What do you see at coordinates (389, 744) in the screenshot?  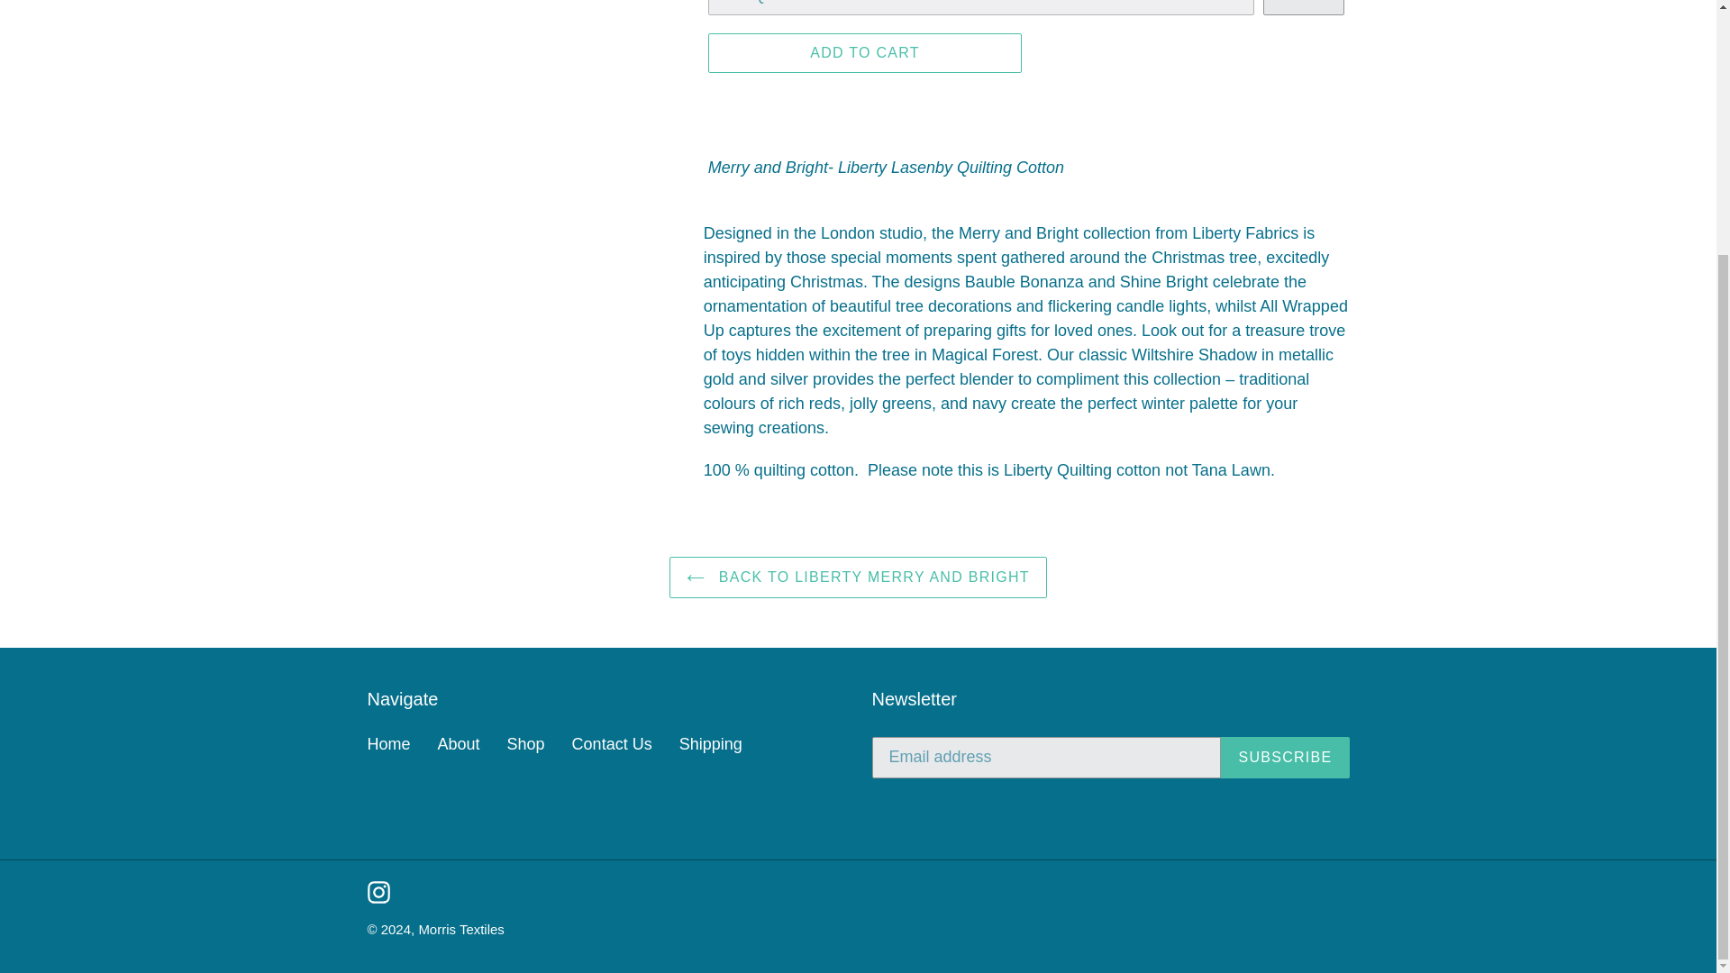 I see `Home` at bounding box center [389, 744].